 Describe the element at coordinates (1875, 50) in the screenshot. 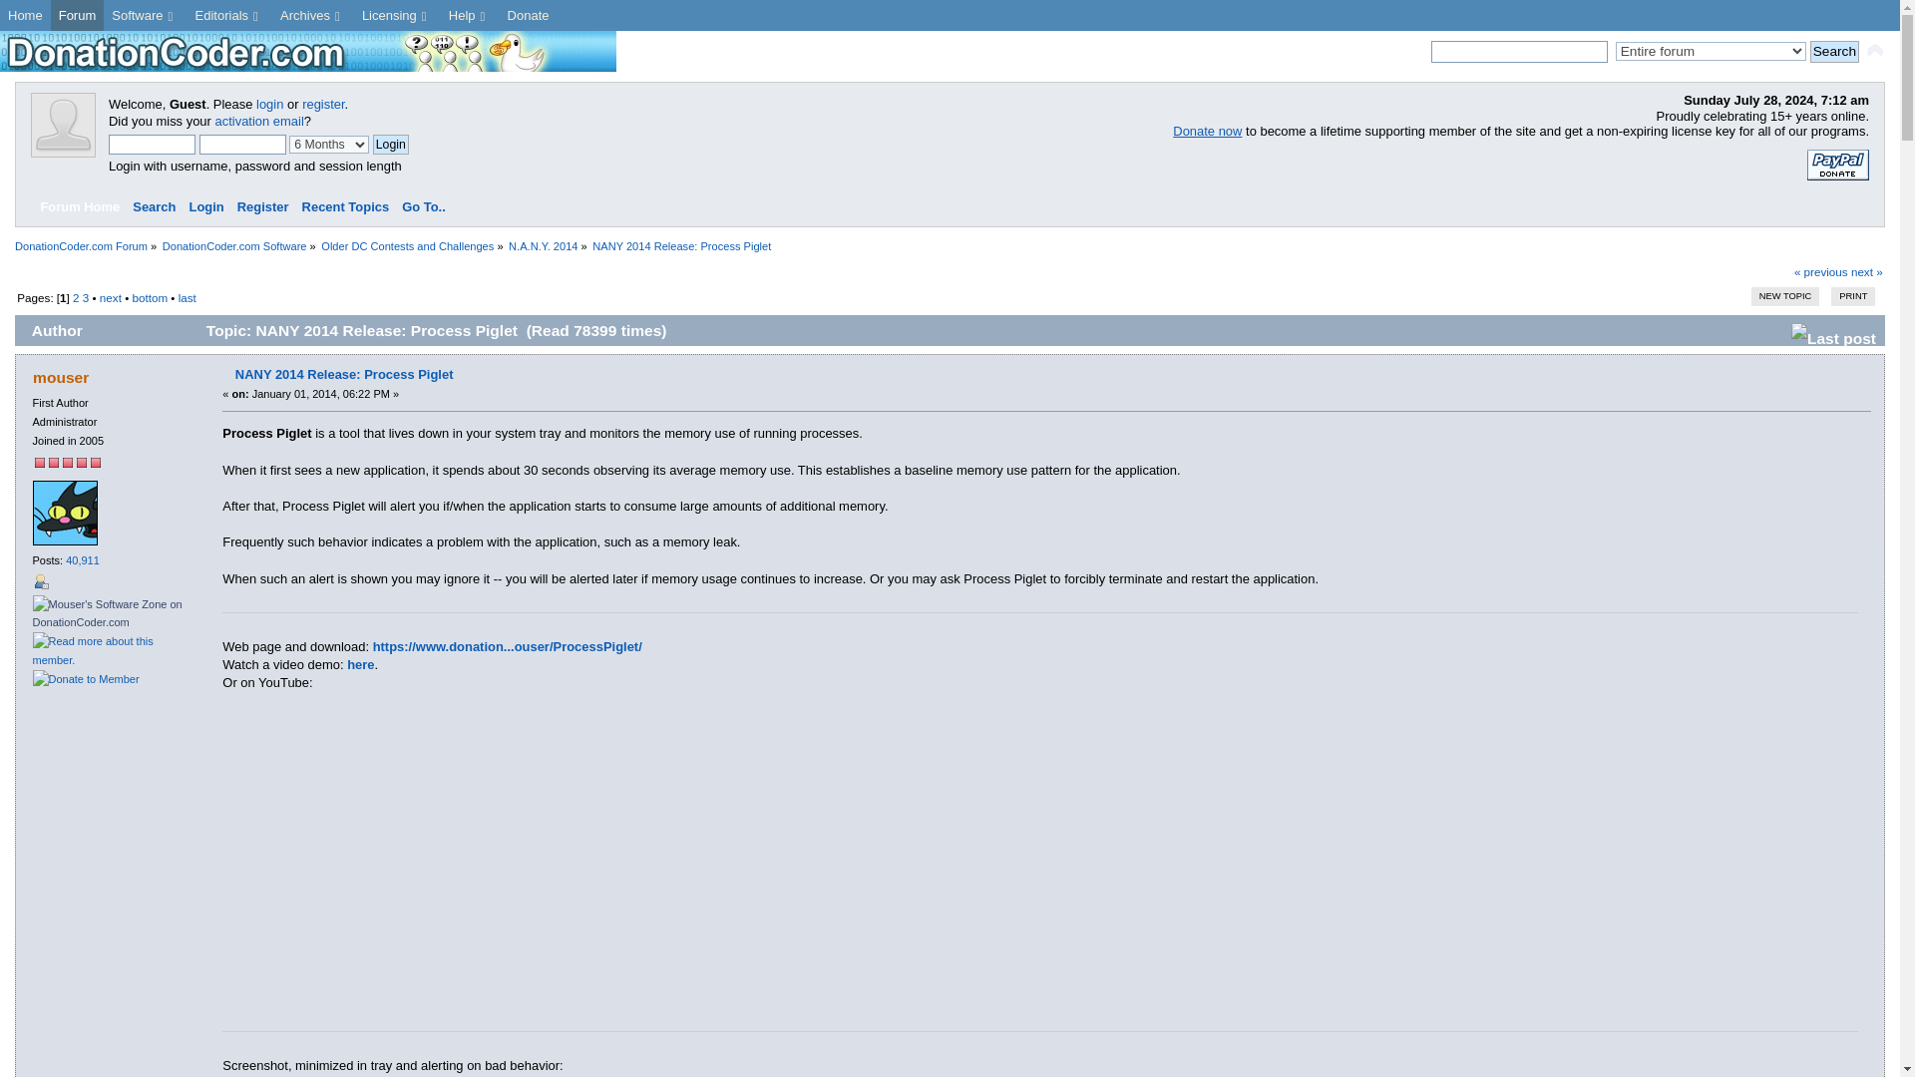

I see `Shrink or expand the header.` at that location.